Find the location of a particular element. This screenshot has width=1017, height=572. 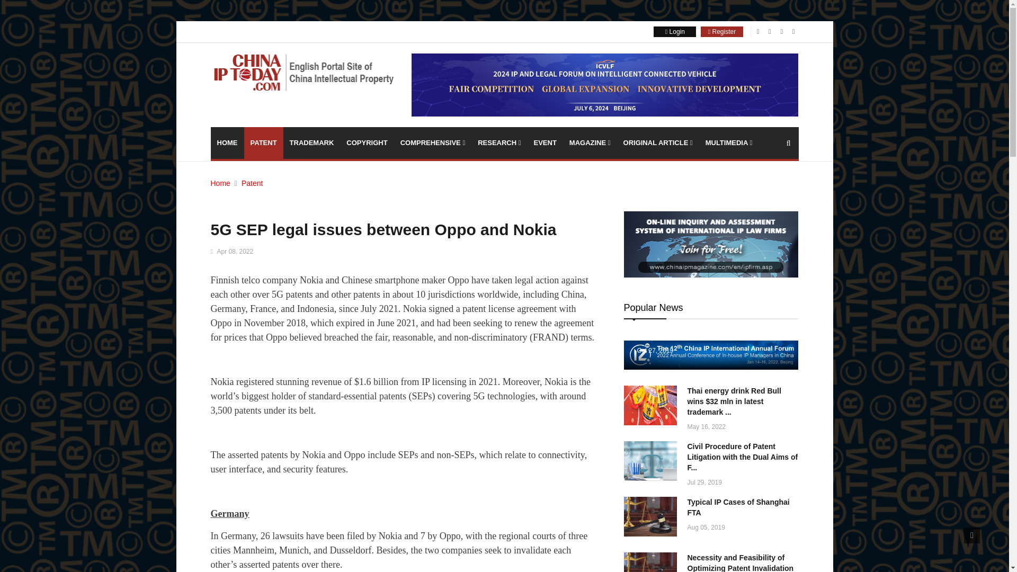

ORIGINAL ARTICLE is located at coordinates (658, 143).